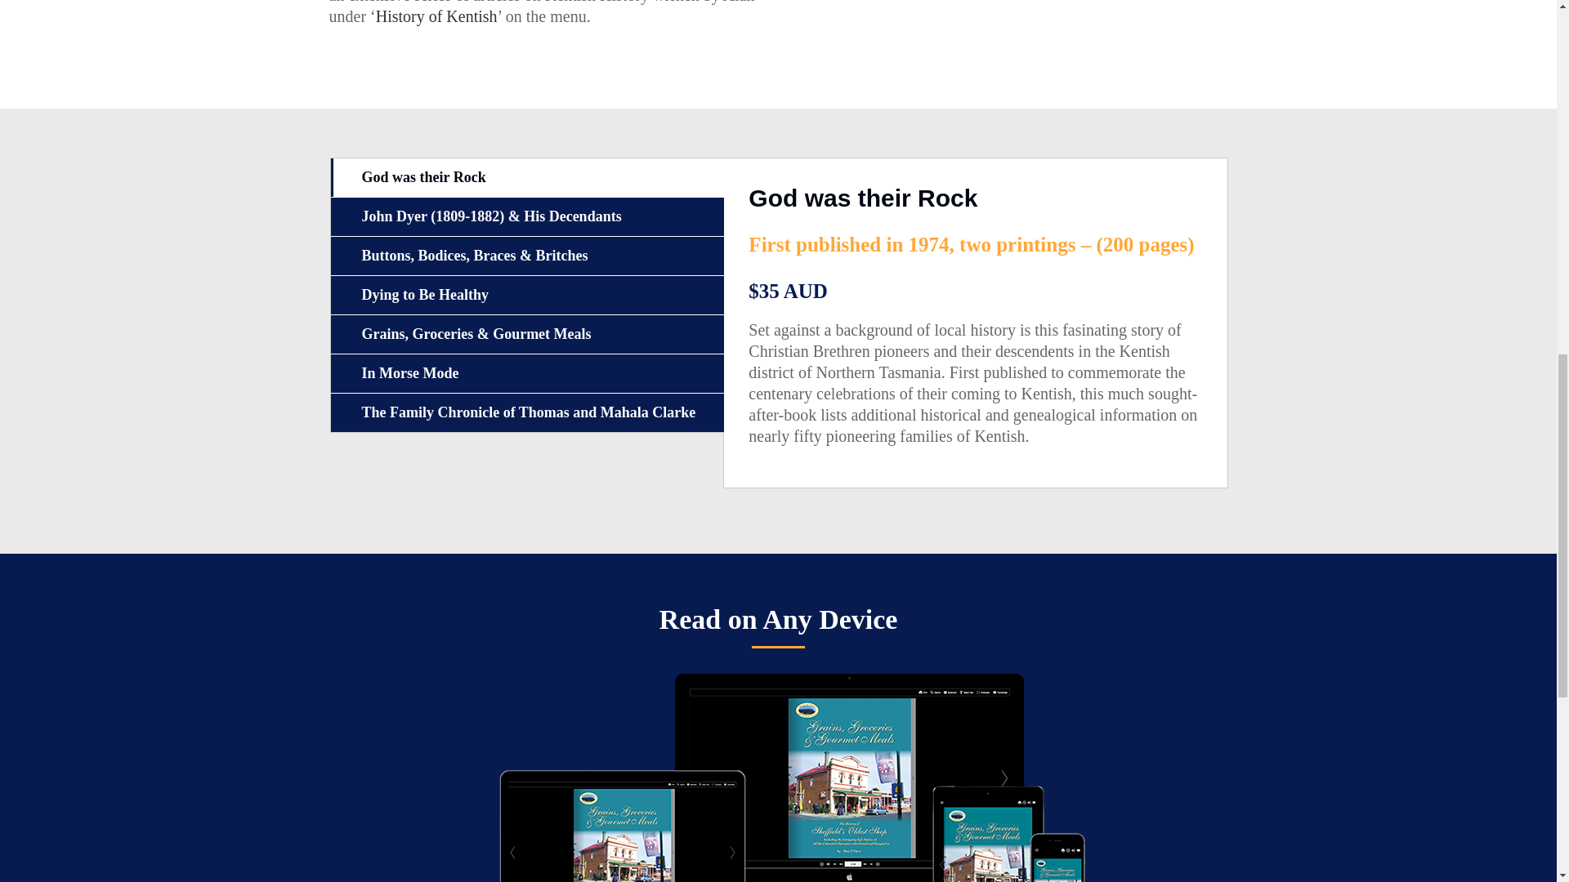  Describe the element at coordinates (526, 177) in the screenshot. I see `God was their Rock` at that location.